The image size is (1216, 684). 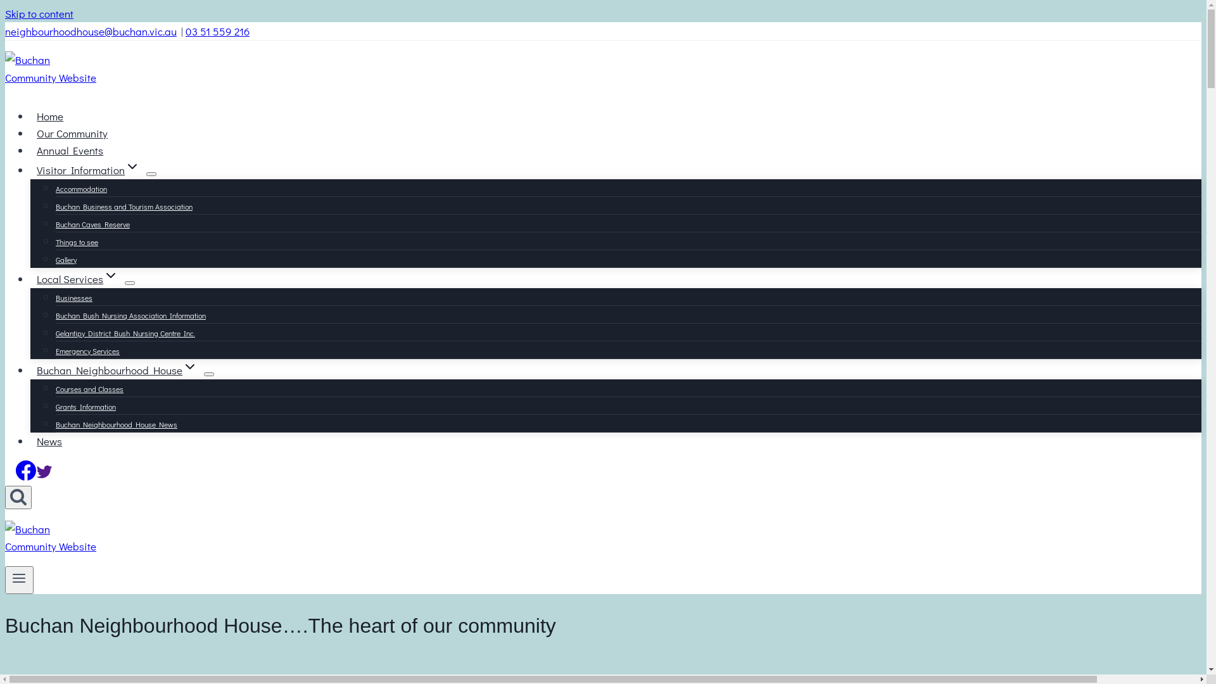 I want to click on Buchan Neighbourhood House News, so click(x=117, y=424).